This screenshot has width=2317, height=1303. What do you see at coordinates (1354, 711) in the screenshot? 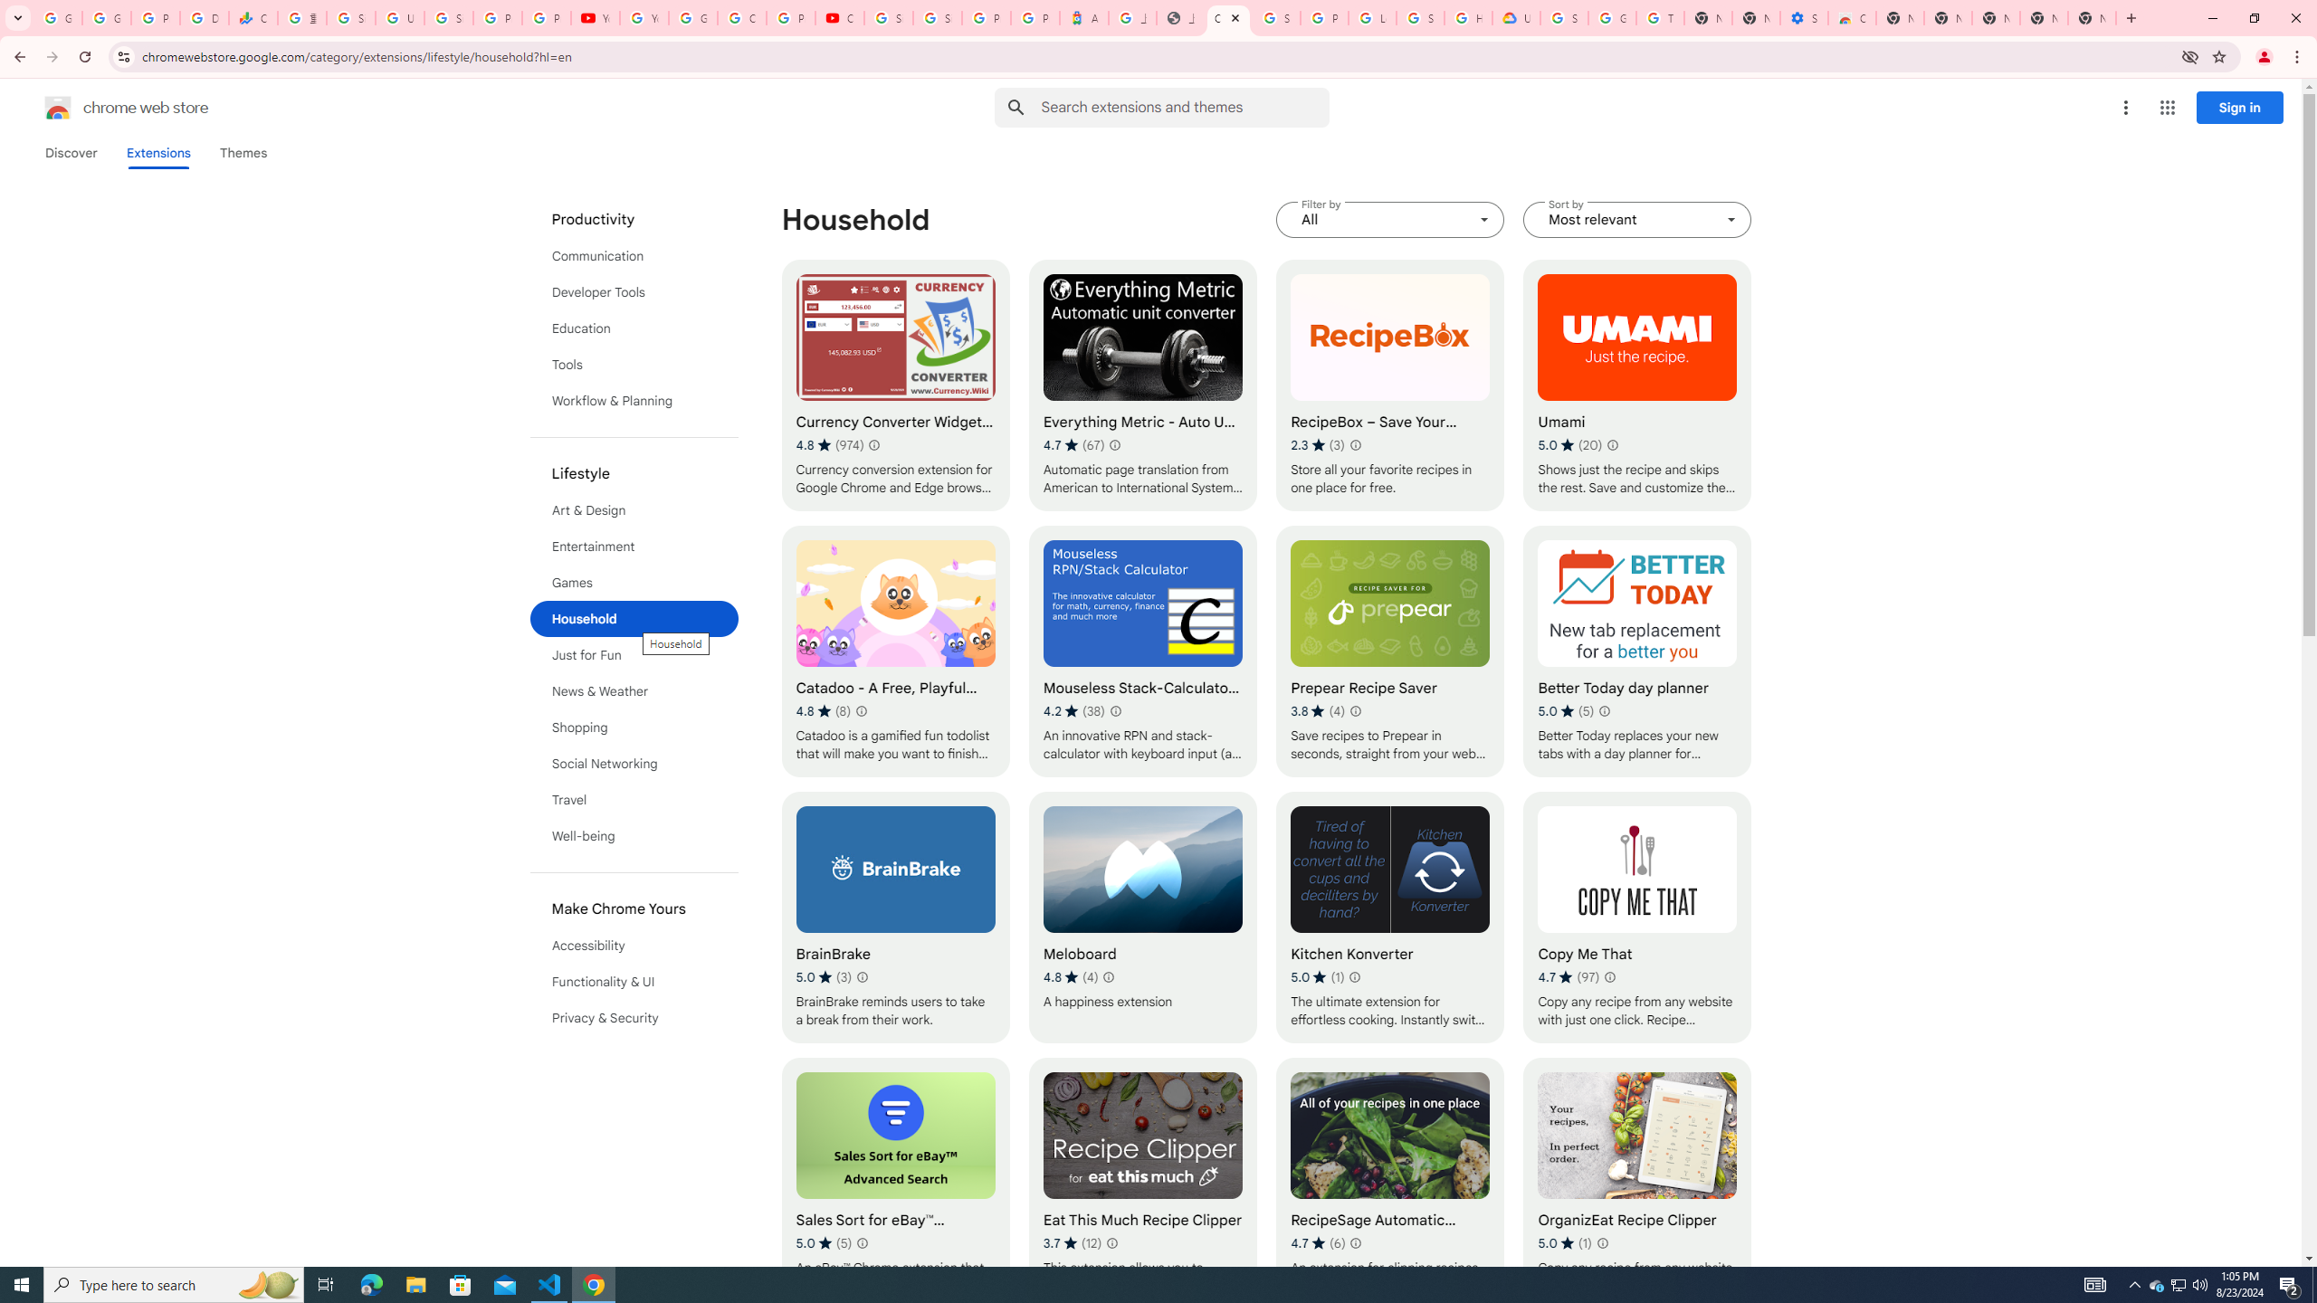
I see `Learn more about results and reviews "Prepear Recipe Saver"` at bounding box center [1354, 711].